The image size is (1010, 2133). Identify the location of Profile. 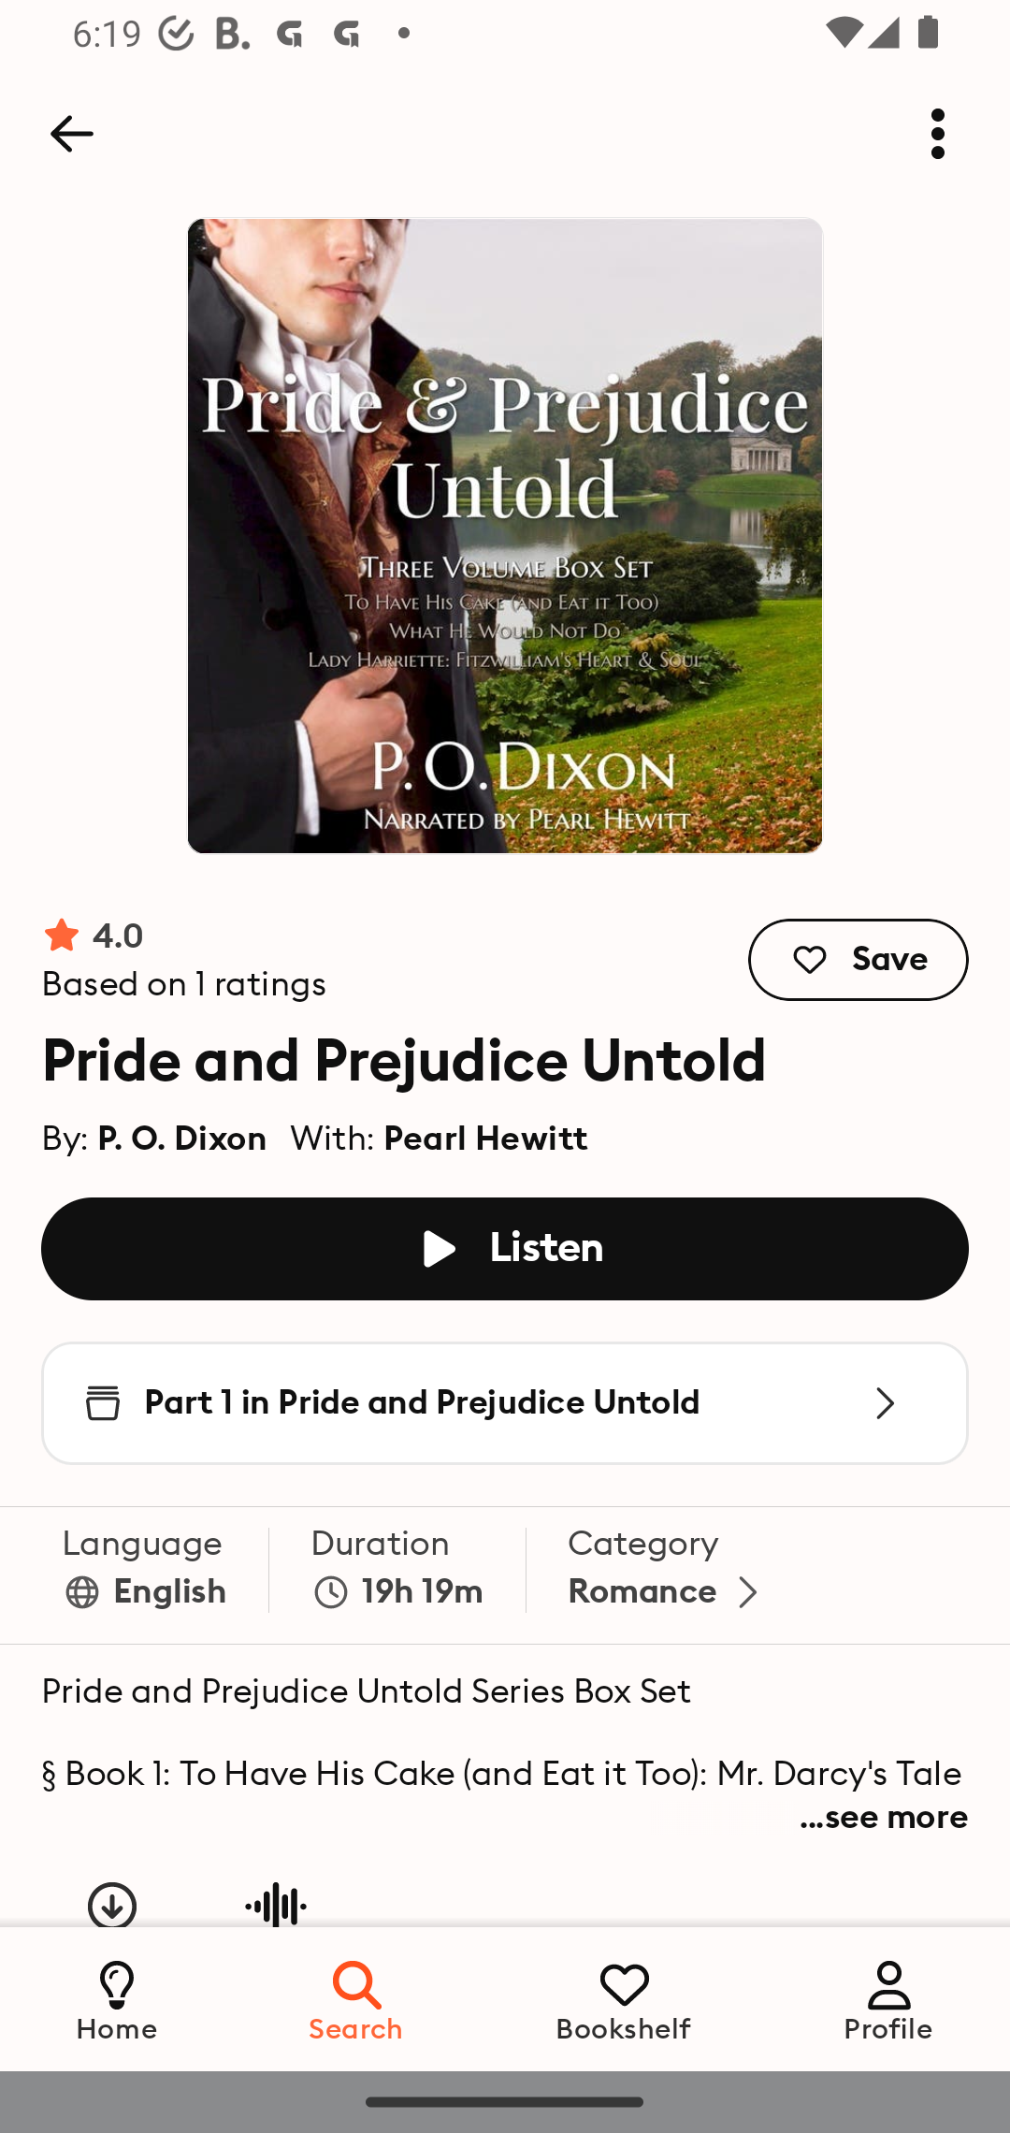
(888, 1998).